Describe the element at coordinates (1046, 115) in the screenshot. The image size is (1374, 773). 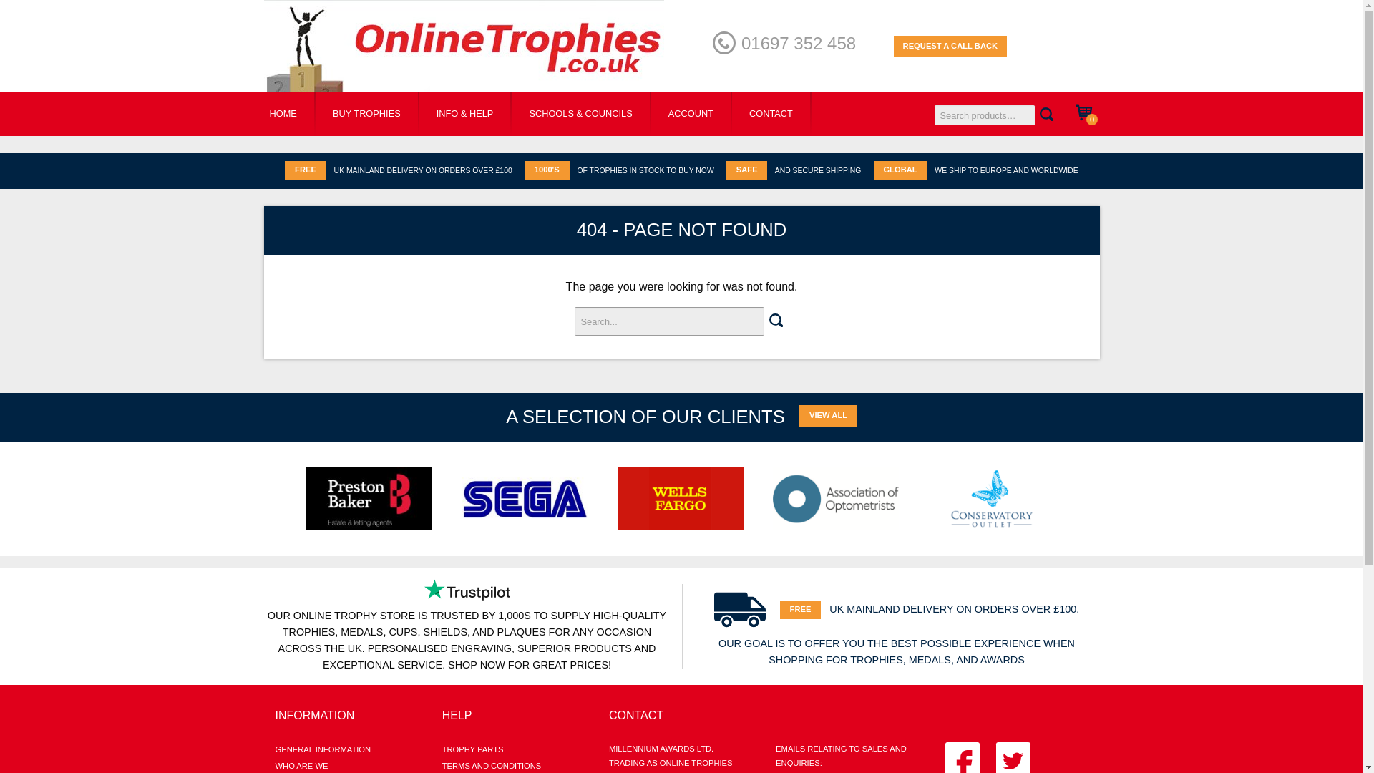
I see `Search` at that location.